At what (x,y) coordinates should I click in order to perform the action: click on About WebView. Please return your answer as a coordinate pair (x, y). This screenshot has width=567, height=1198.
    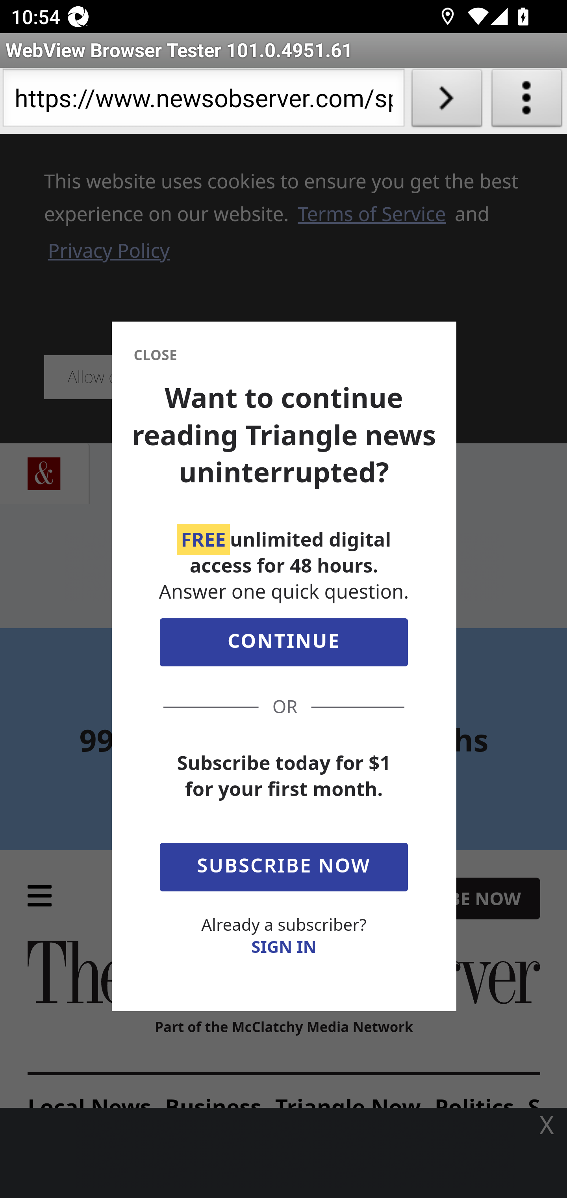
    Looking at the image, I should click on (527, 101).